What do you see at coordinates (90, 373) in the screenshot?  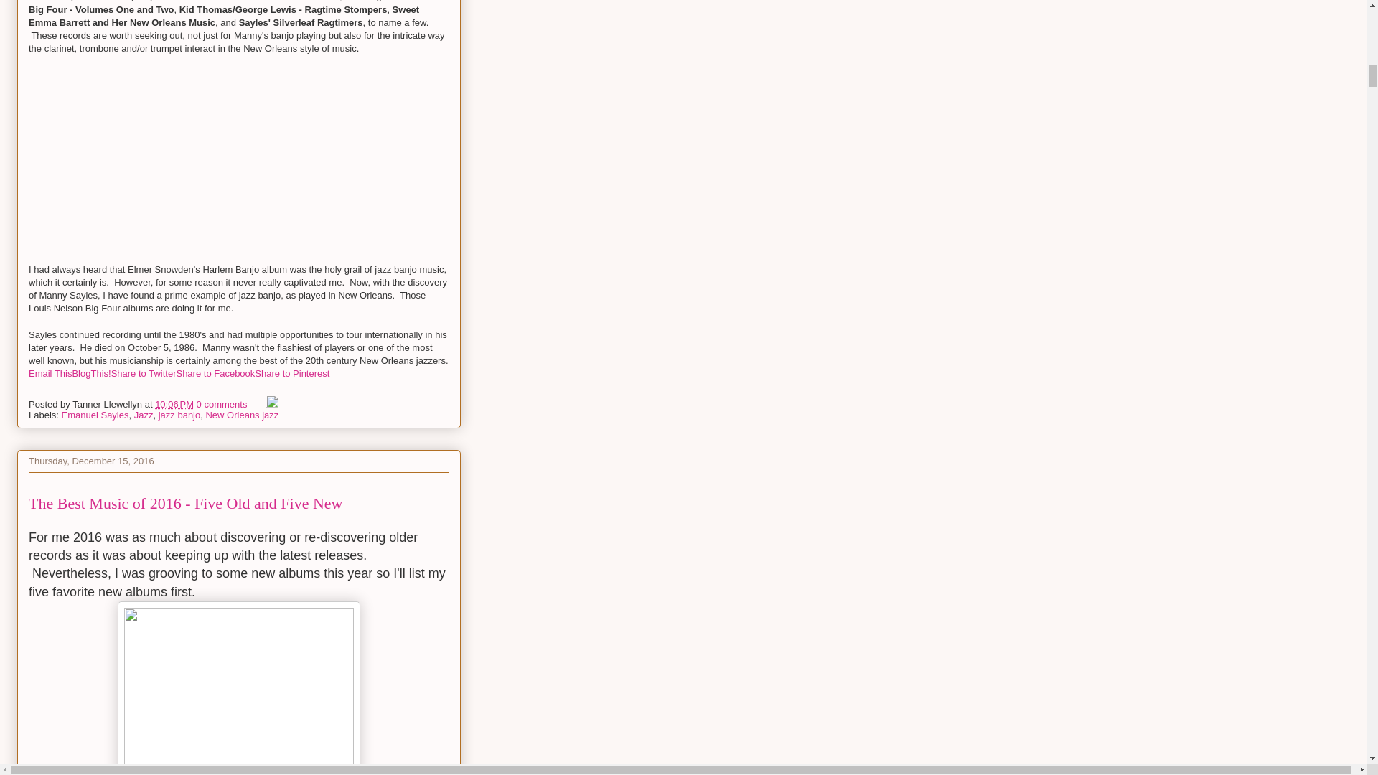 I see `BlogThis!` at bounding box center [90, 373].